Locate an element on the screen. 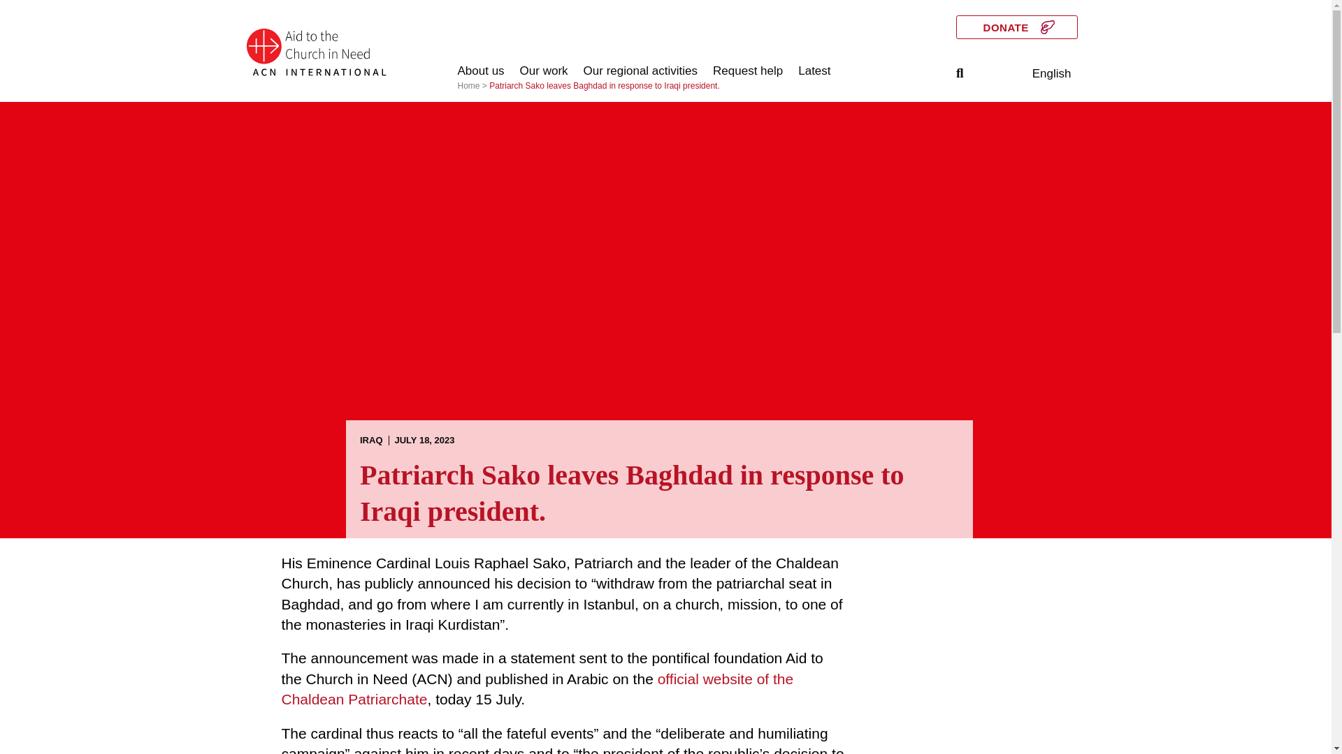 The width and height of the screenshot is (1342, 754). Latest is located at coordinates (814, 71).